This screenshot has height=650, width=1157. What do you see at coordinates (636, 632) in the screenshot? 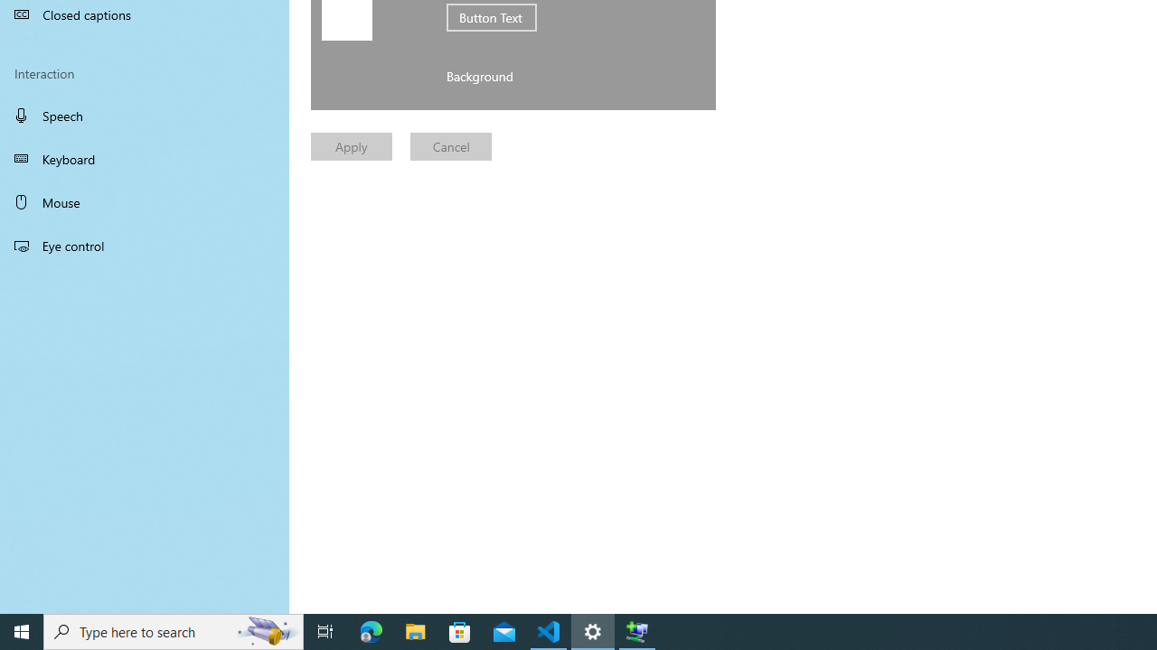
I see `Extensible Wizards Host Process - 1 running window` at bounding box center [636, 632].